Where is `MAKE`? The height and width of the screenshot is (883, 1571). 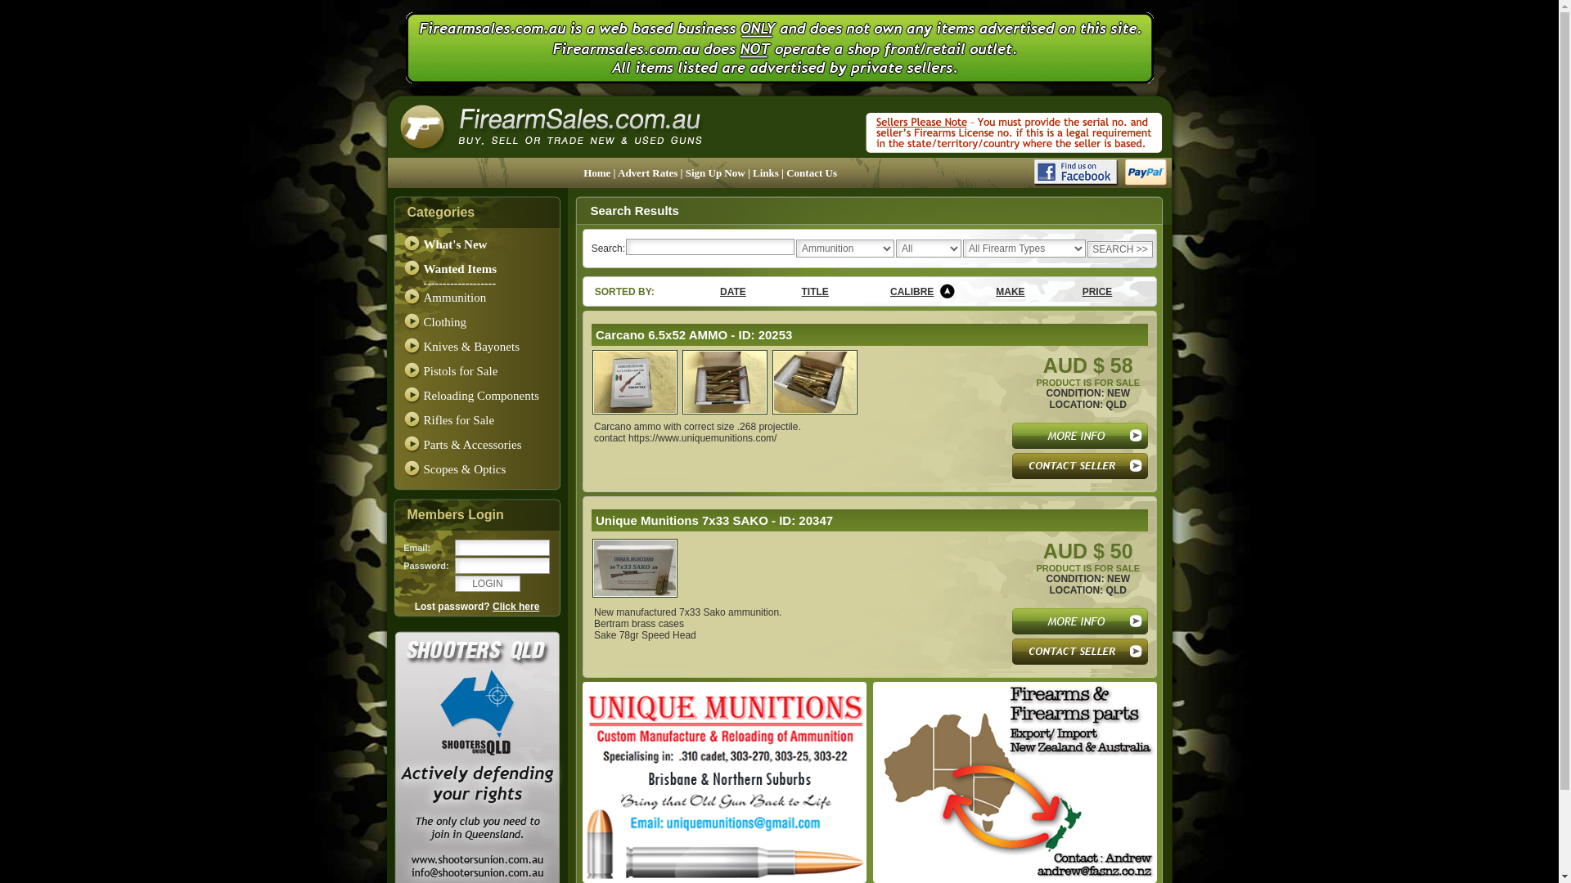
MAKE is located at coordinates (1010, 292).